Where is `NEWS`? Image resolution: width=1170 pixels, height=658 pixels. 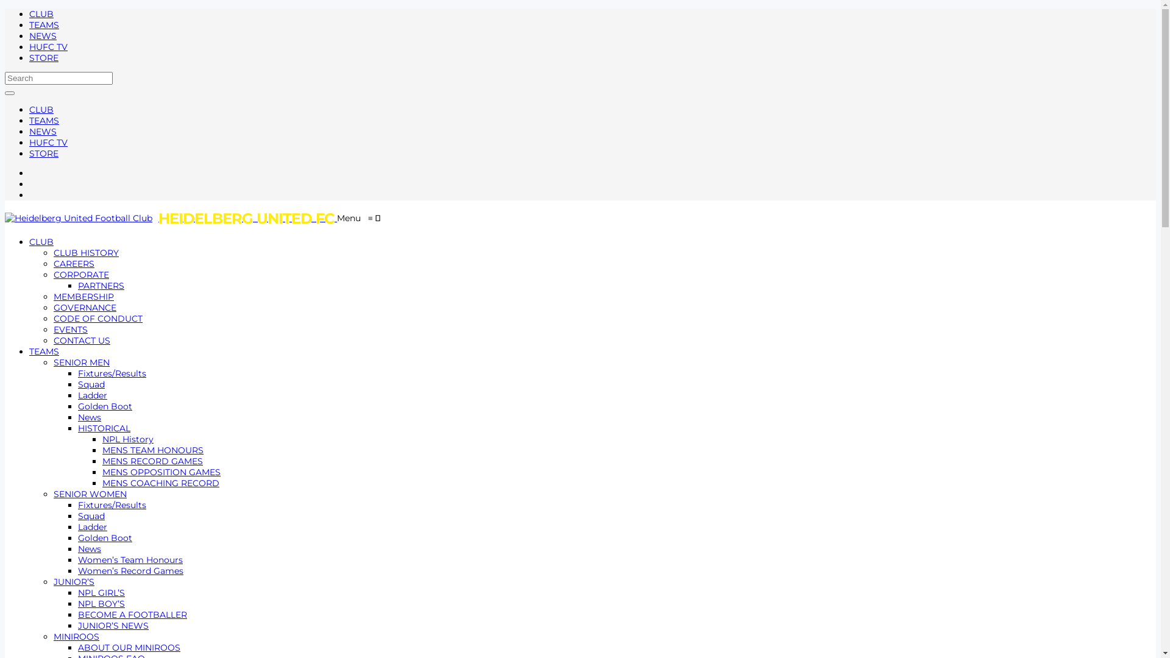
NEWS is located at coordinates (43, 36).